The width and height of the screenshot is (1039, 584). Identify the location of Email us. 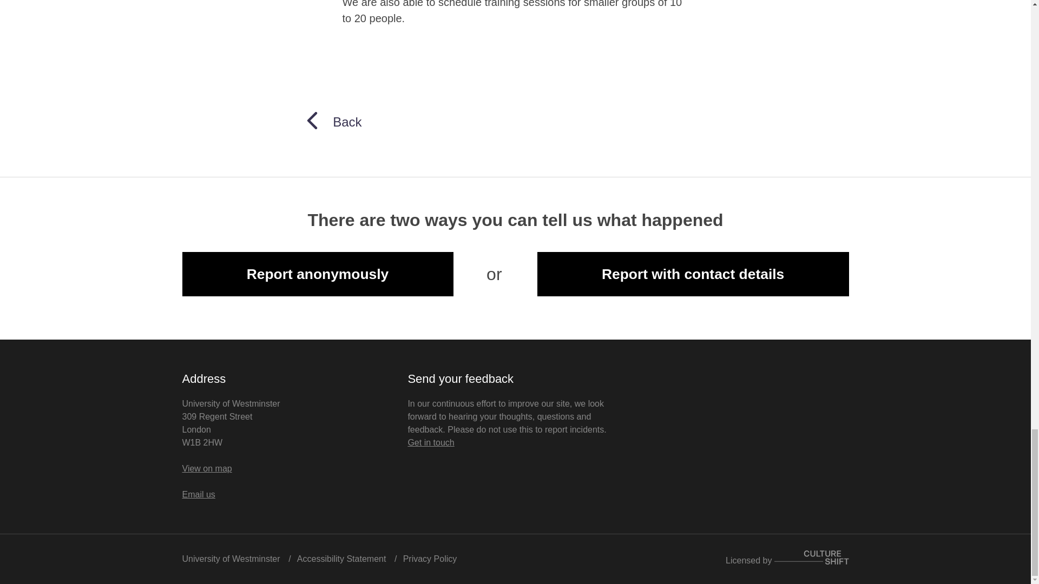
(198, 494).